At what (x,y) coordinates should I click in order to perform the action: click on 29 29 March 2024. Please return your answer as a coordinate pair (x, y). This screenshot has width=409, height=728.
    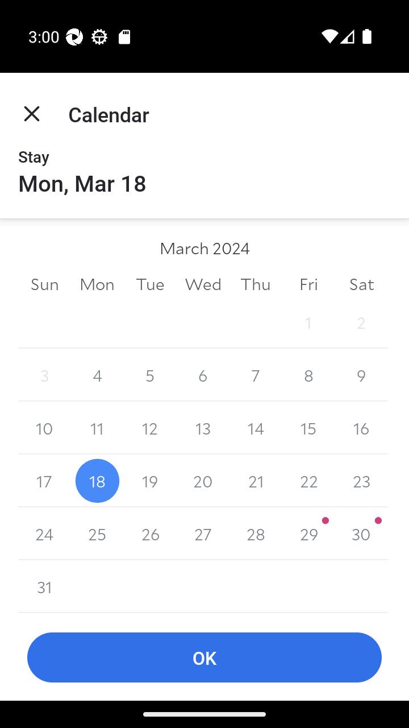
    Looking at the image, I should click on (308, 533).